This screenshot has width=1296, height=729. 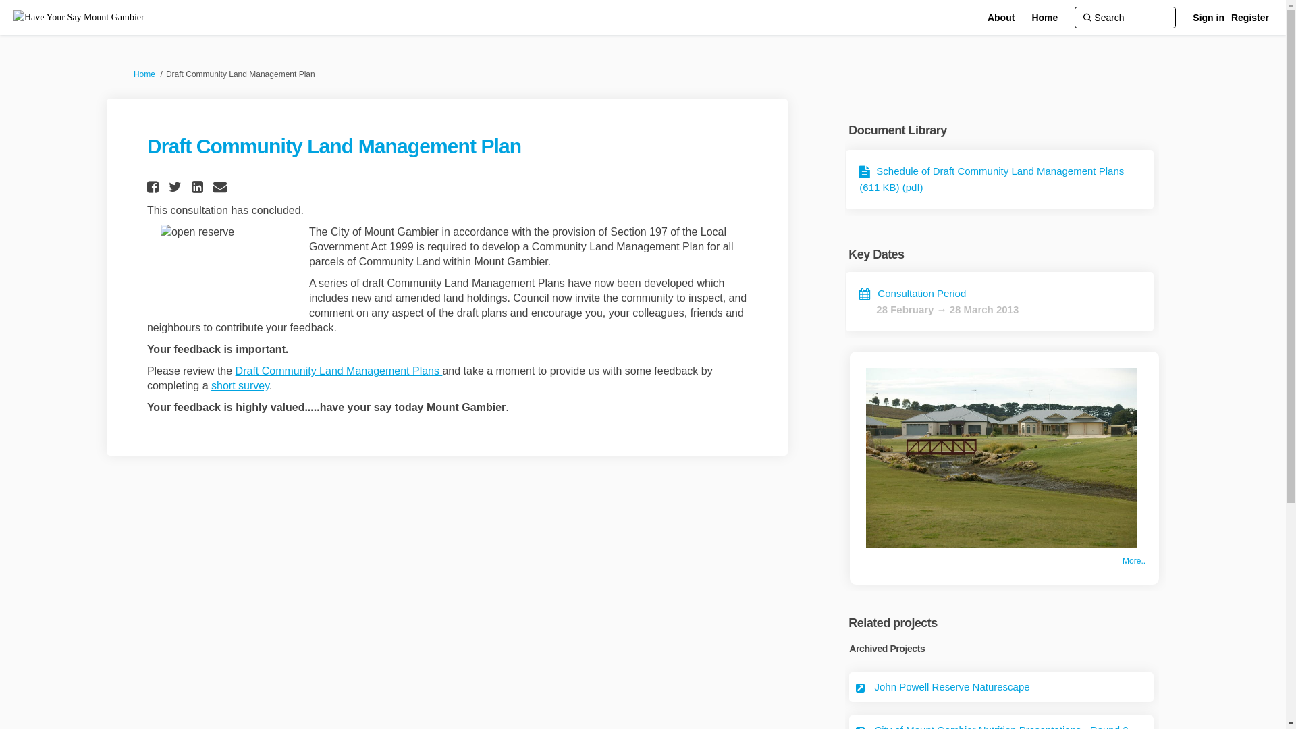 What do you see at coordinates (913, 293) in the screenshot?
I see `Consultation Period` at bounding box center [913, 293].